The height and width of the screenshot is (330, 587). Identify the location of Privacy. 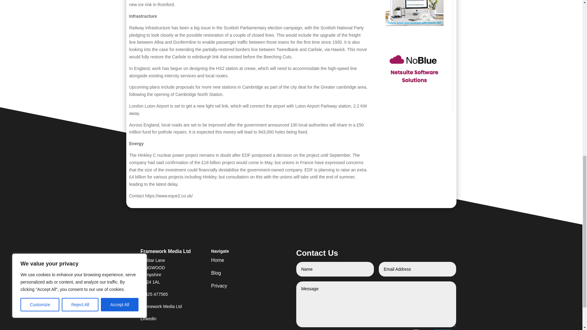
(237, 287).